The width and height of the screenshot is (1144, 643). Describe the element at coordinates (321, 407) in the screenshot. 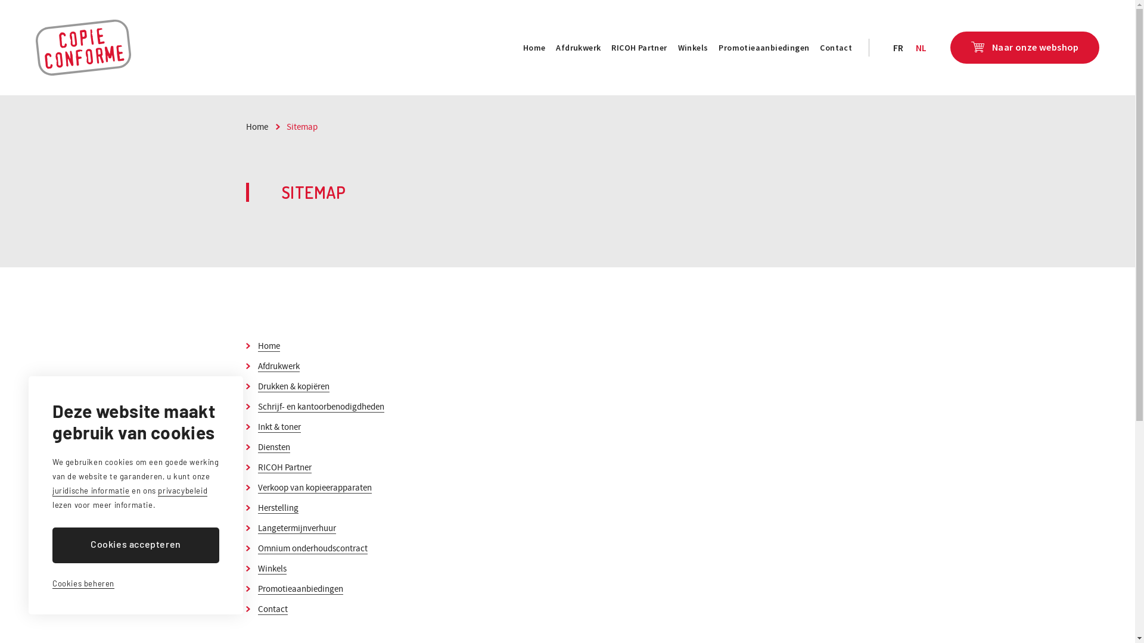

I see `Schrijf- en kantoorbenodigdheden` at that location.